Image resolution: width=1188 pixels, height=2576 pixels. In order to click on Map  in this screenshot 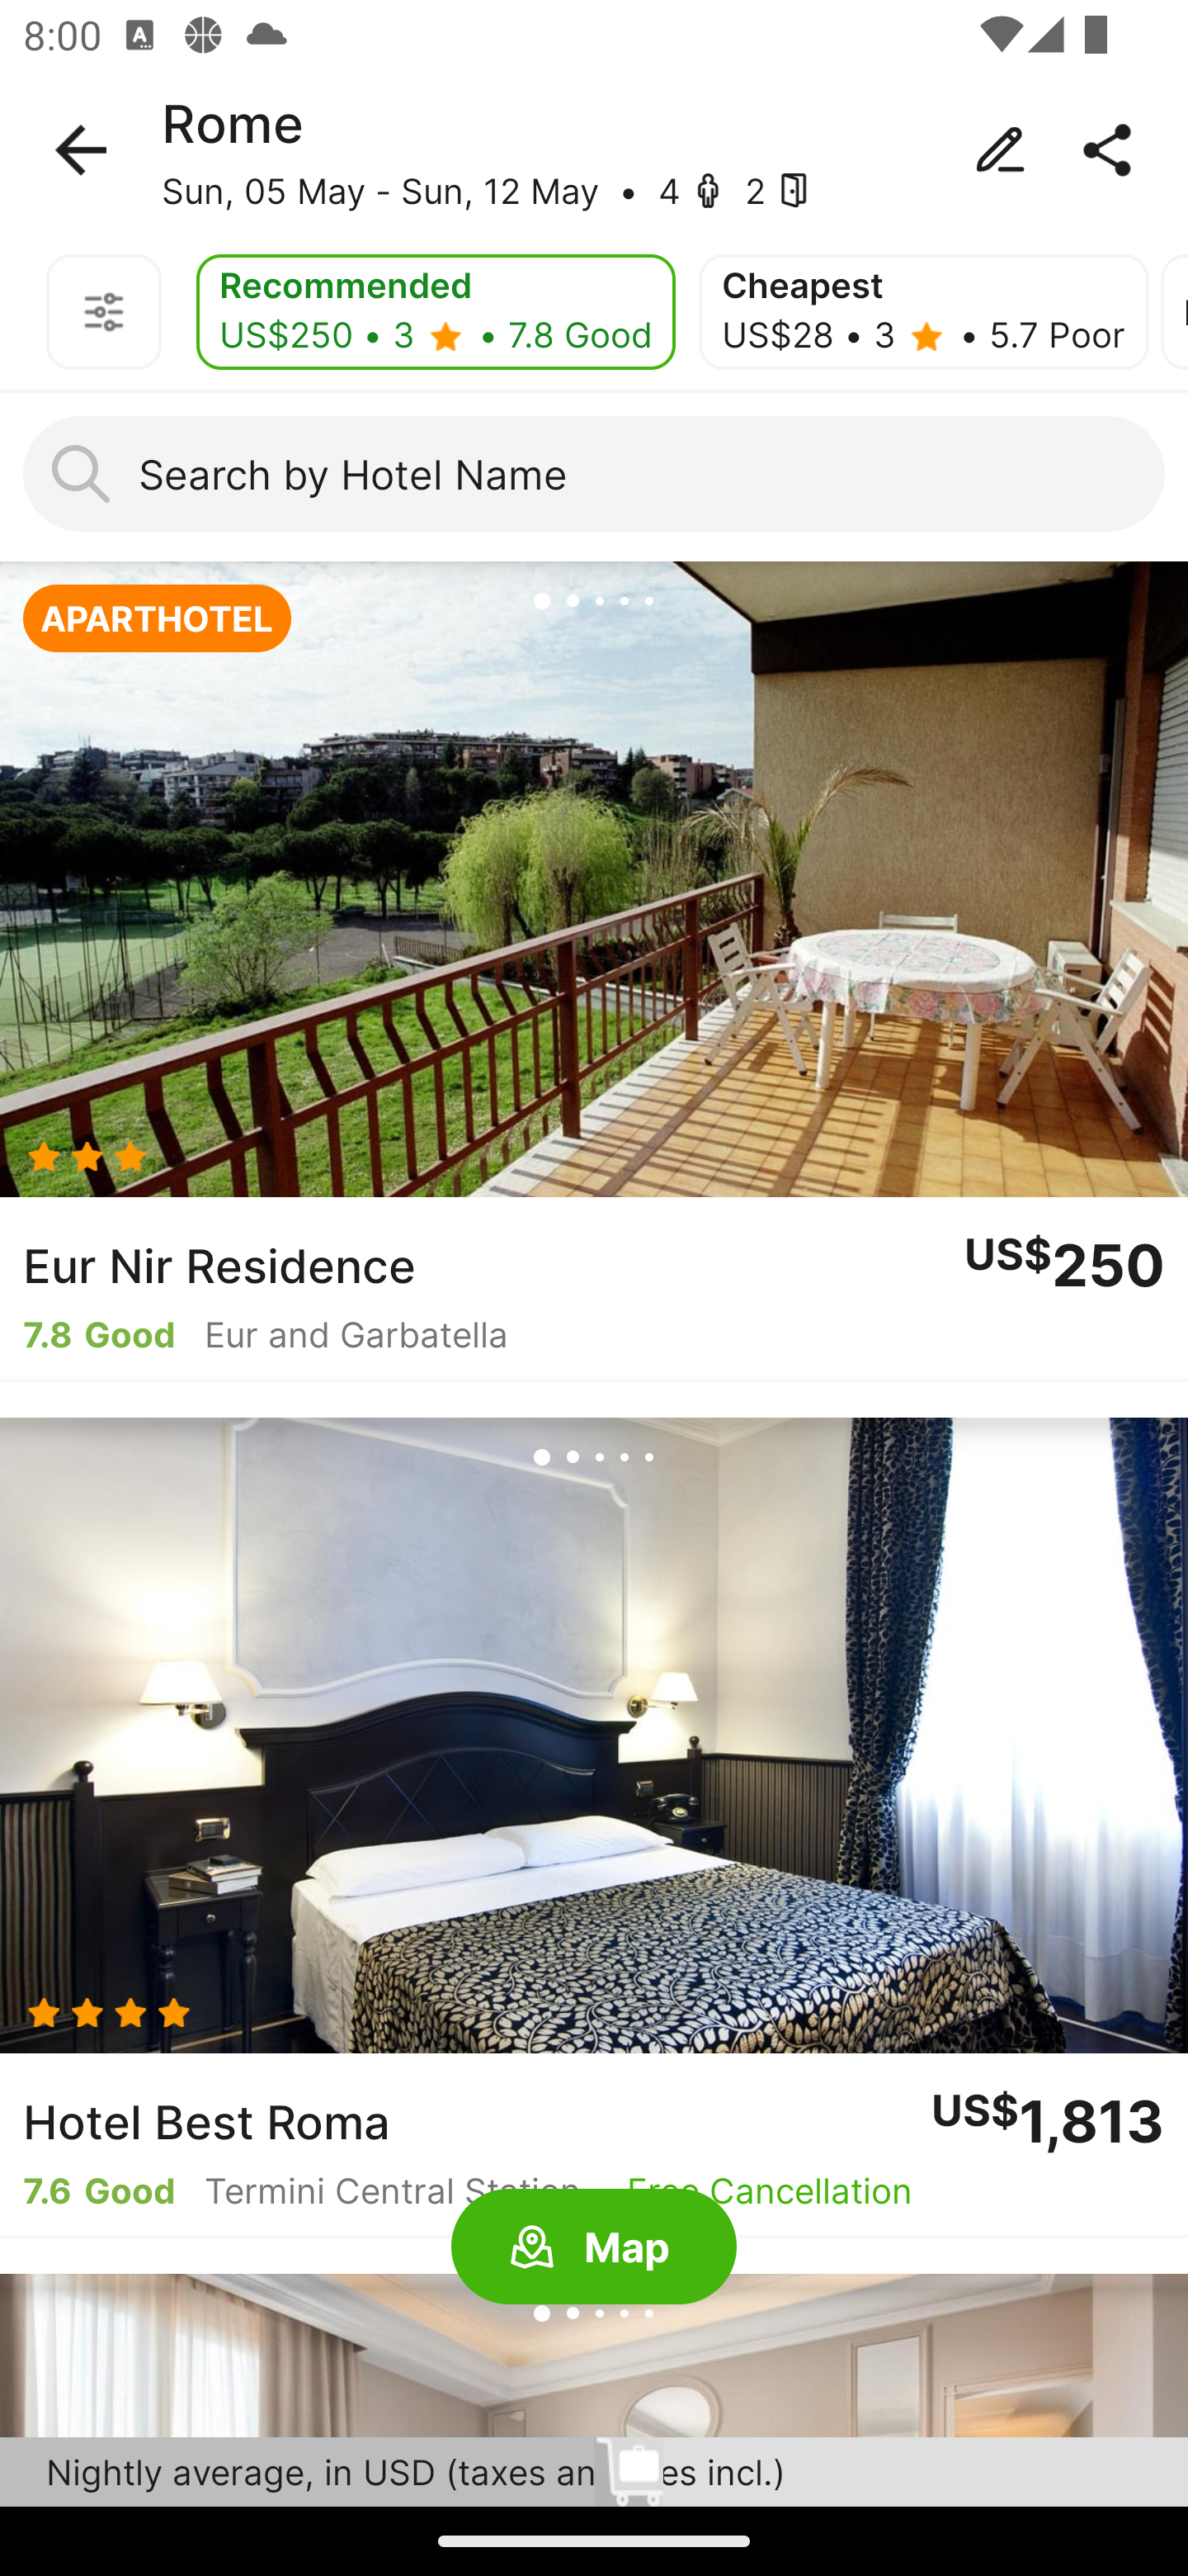, I will do `click(594, 2247)`.